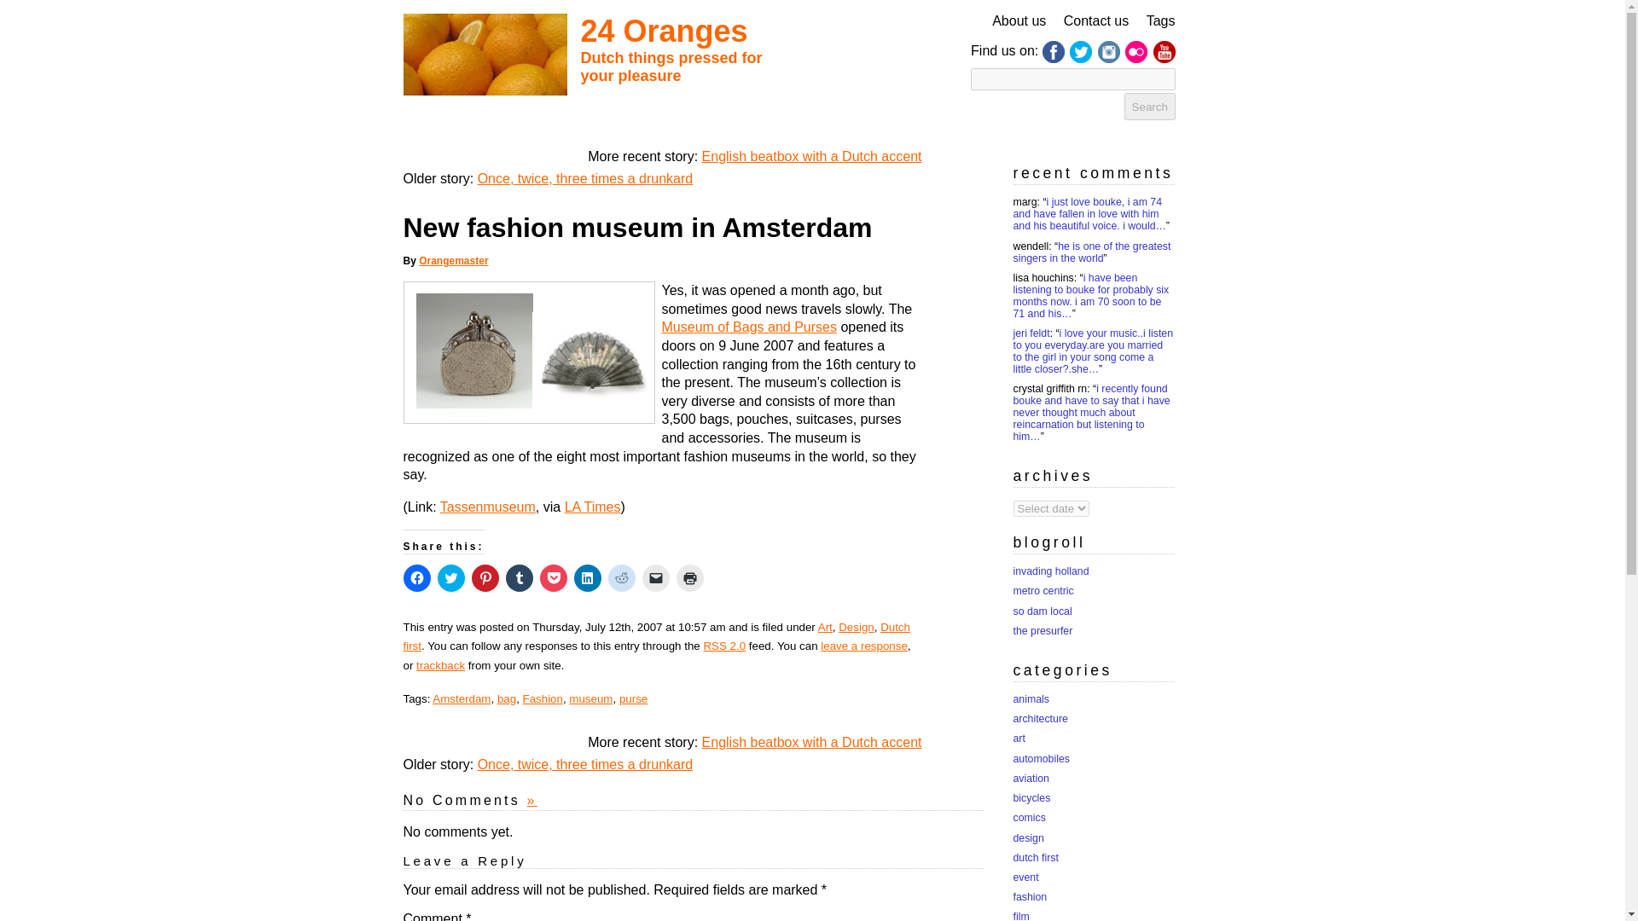  I want to click on bag, so click(507, 699).